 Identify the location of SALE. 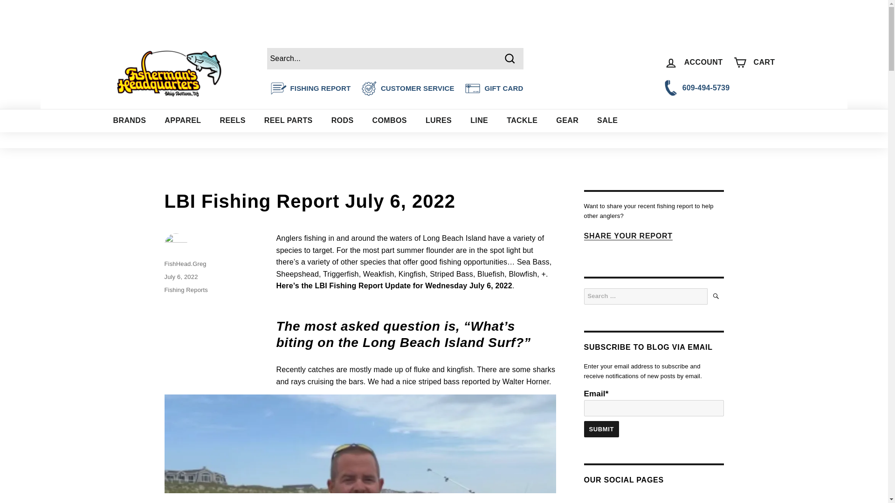
(607, 121).